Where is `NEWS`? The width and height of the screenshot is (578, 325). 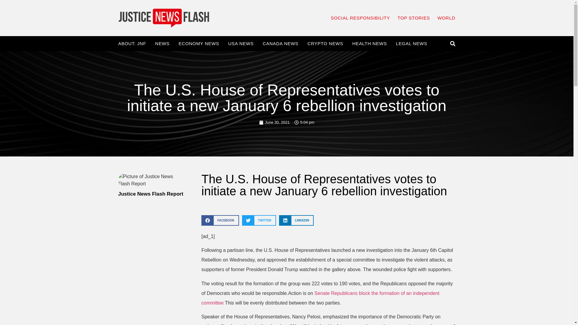
NEWS is located at coordinates (162, 44).